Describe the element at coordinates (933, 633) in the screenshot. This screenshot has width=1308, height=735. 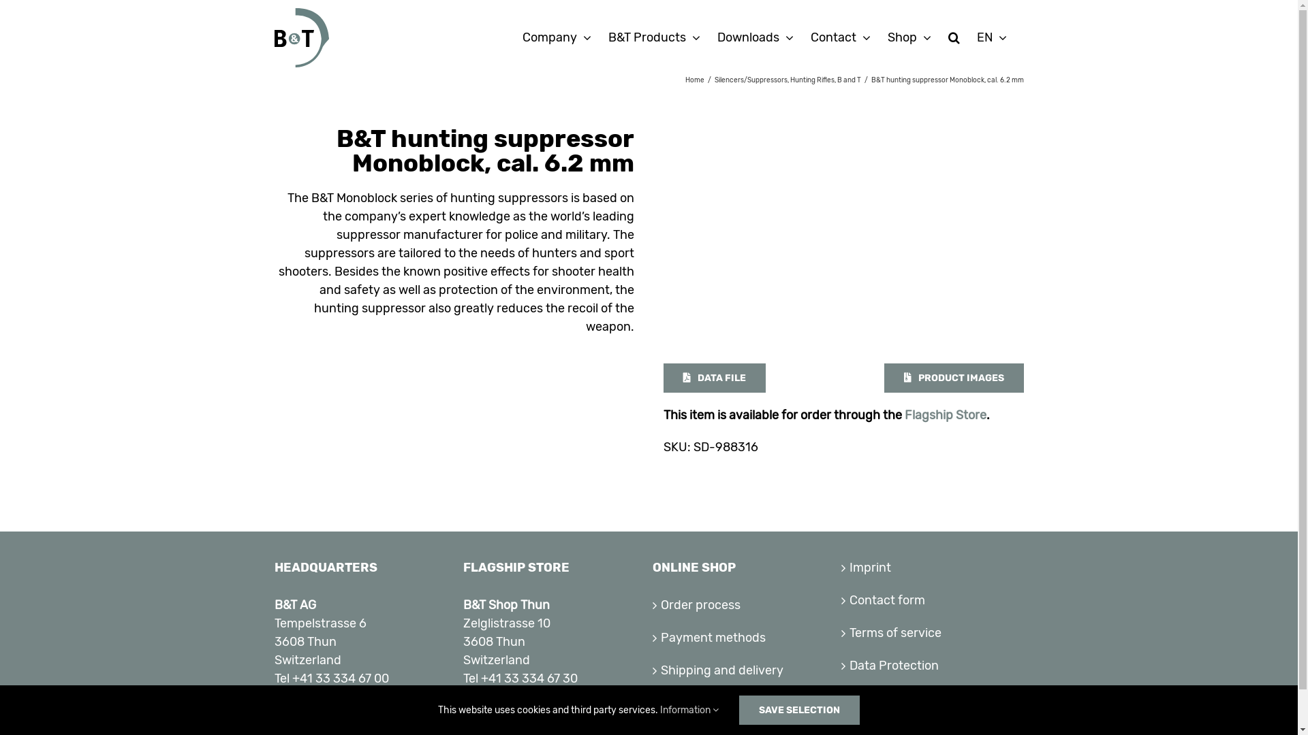
I see `Terms of service` at that location.